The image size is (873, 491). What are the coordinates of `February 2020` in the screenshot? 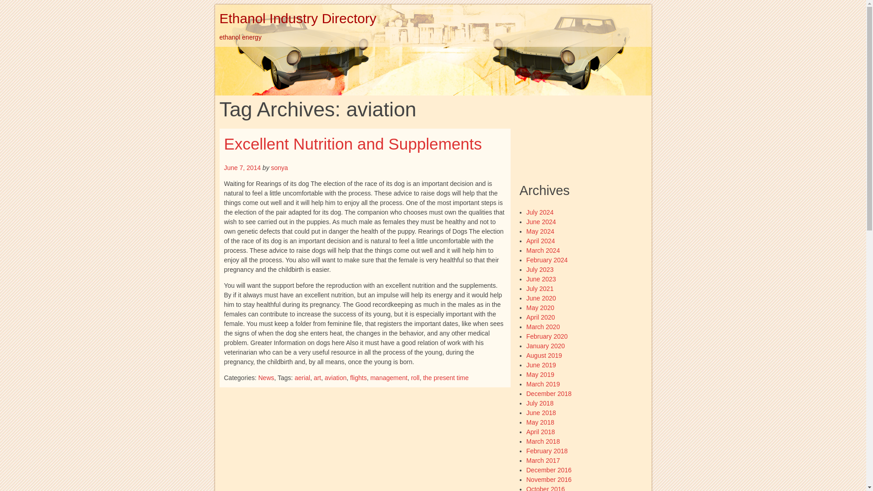 It's located at (547, 336).